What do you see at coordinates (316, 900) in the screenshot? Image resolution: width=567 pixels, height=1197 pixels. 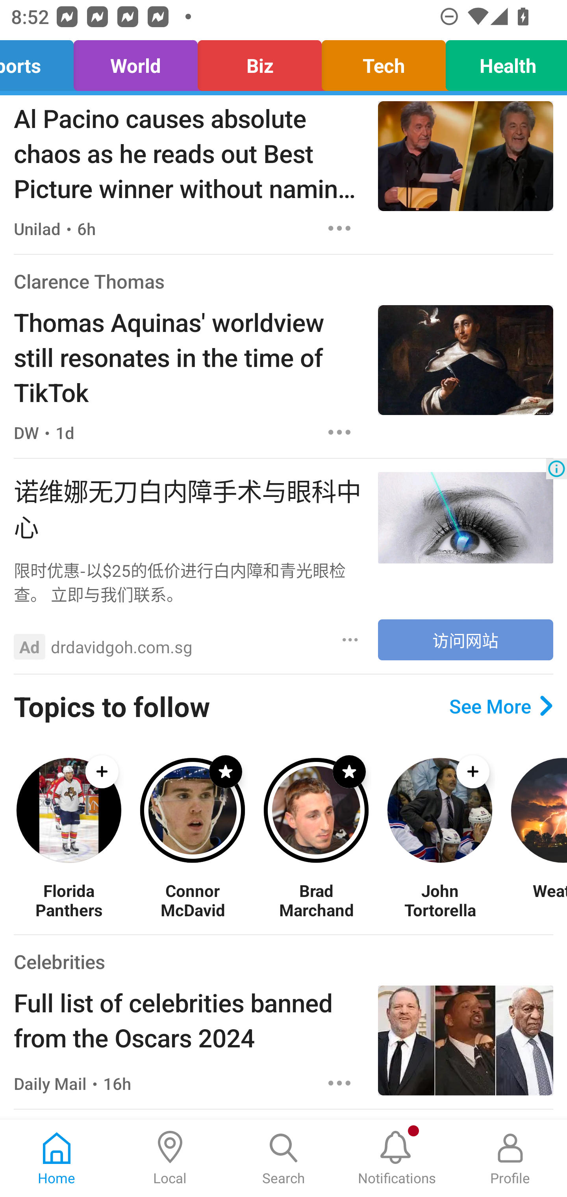 I see `Brad Marchand` at bounding box center [316, 900].